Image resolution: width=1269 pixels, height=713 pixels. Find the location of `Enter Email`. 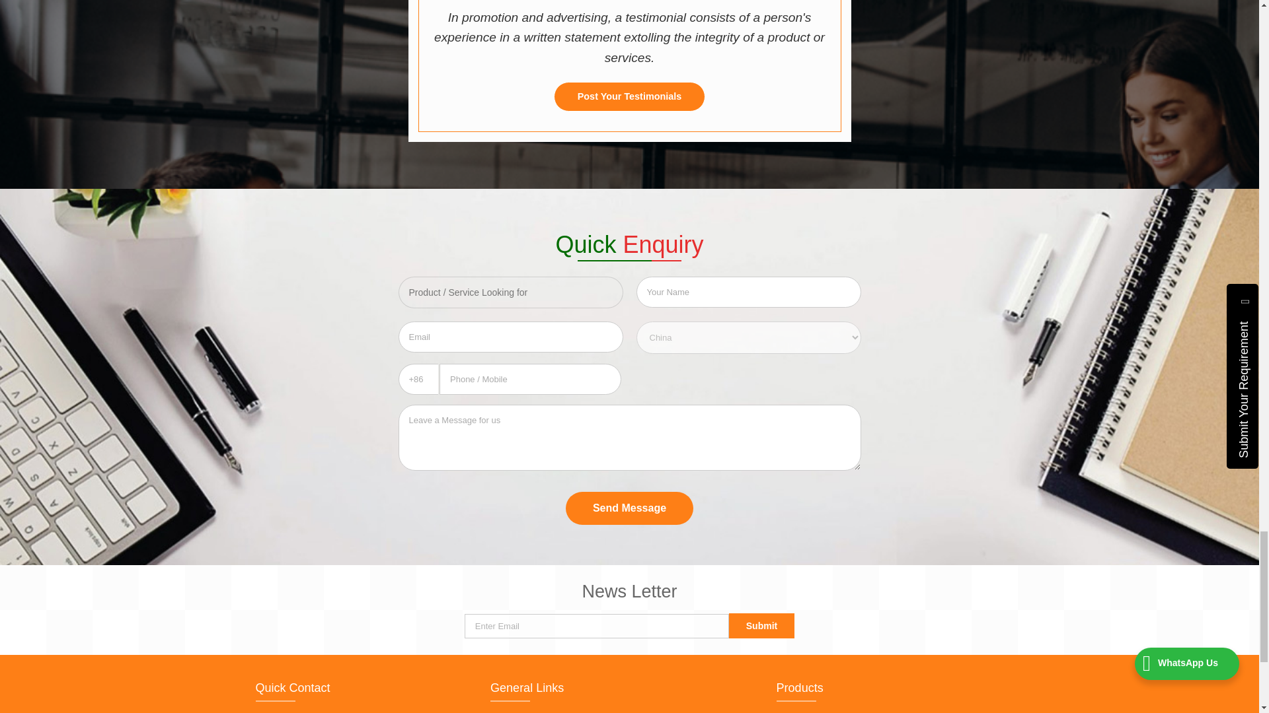

Enter Email is located at coordinates (596, 626).